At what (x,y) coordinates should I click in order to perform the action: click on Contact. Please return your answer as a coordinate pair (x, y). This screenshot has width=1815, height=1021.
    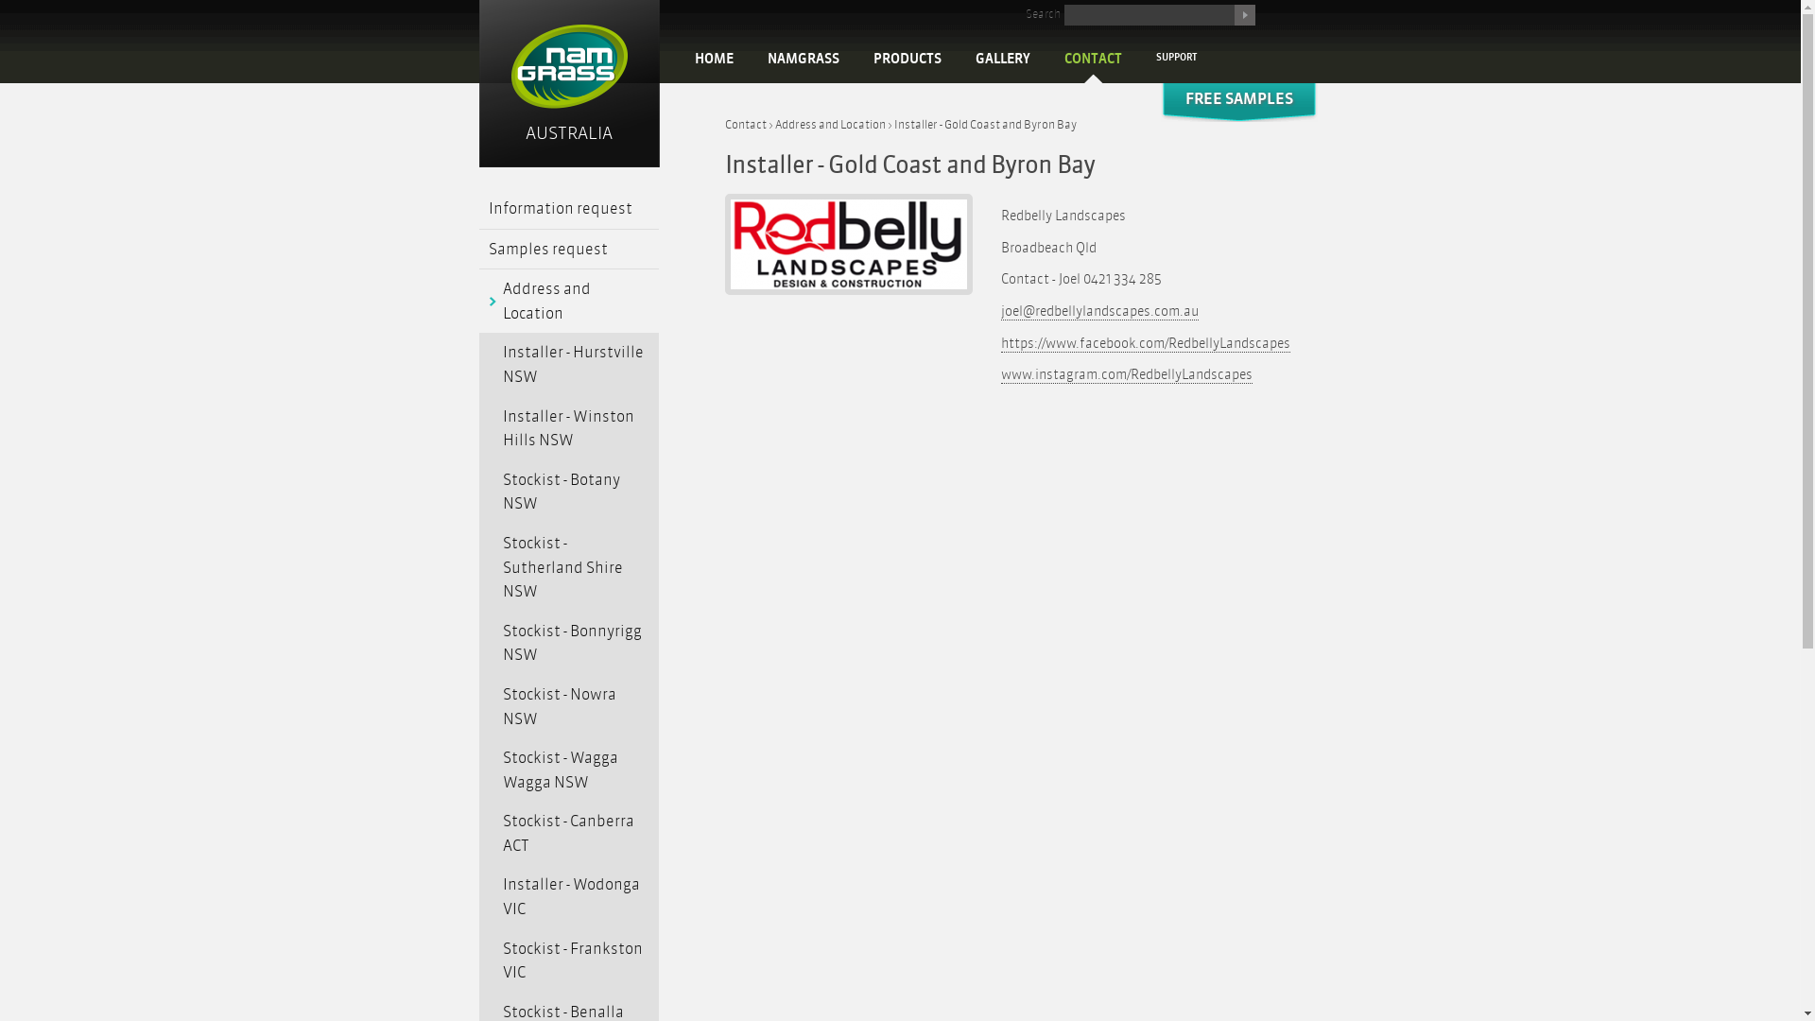
    Looking at the image, I should click on (746, 125).